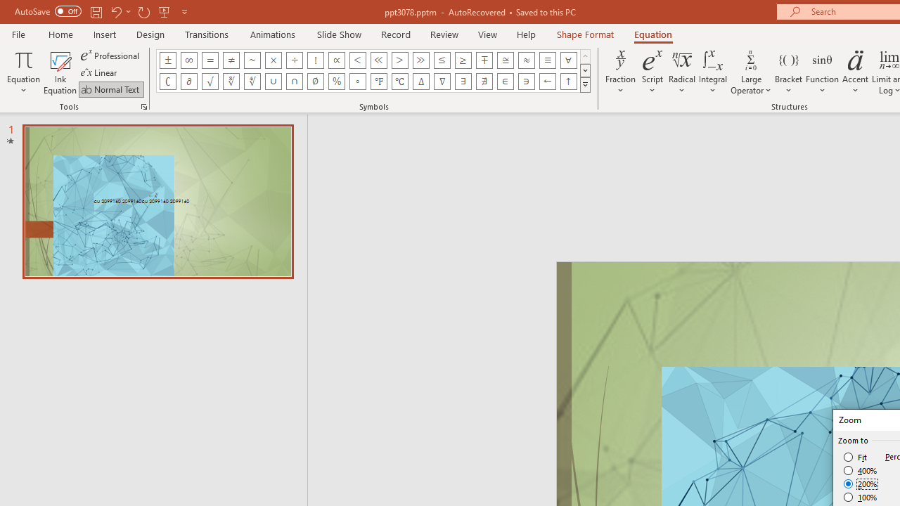  I want to click on Equation Symbol Up Arrow, so click(568, 82).